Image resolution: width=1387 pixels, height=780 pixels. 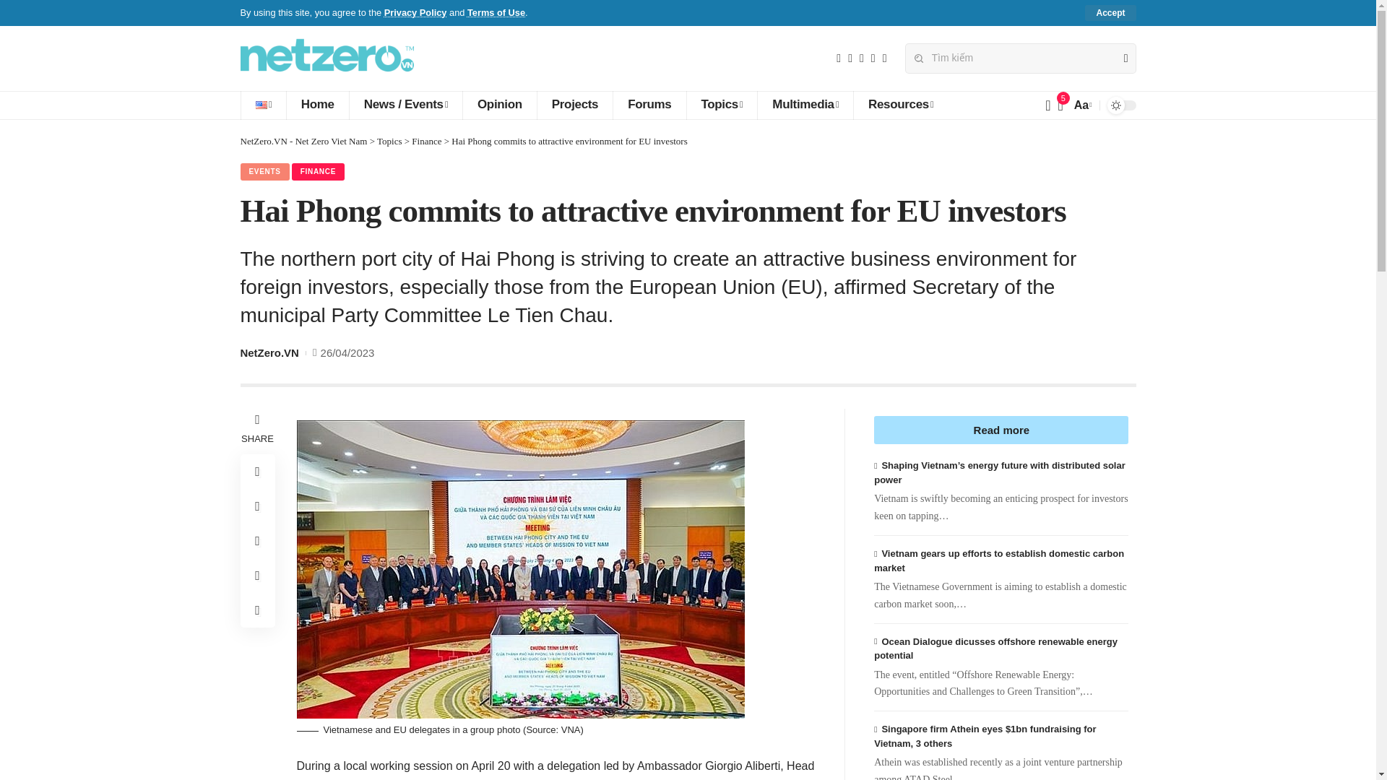 What do you see at coordinates (575, 105) in the screenshot?
I see `Projects` at bounding box center [575, 105].